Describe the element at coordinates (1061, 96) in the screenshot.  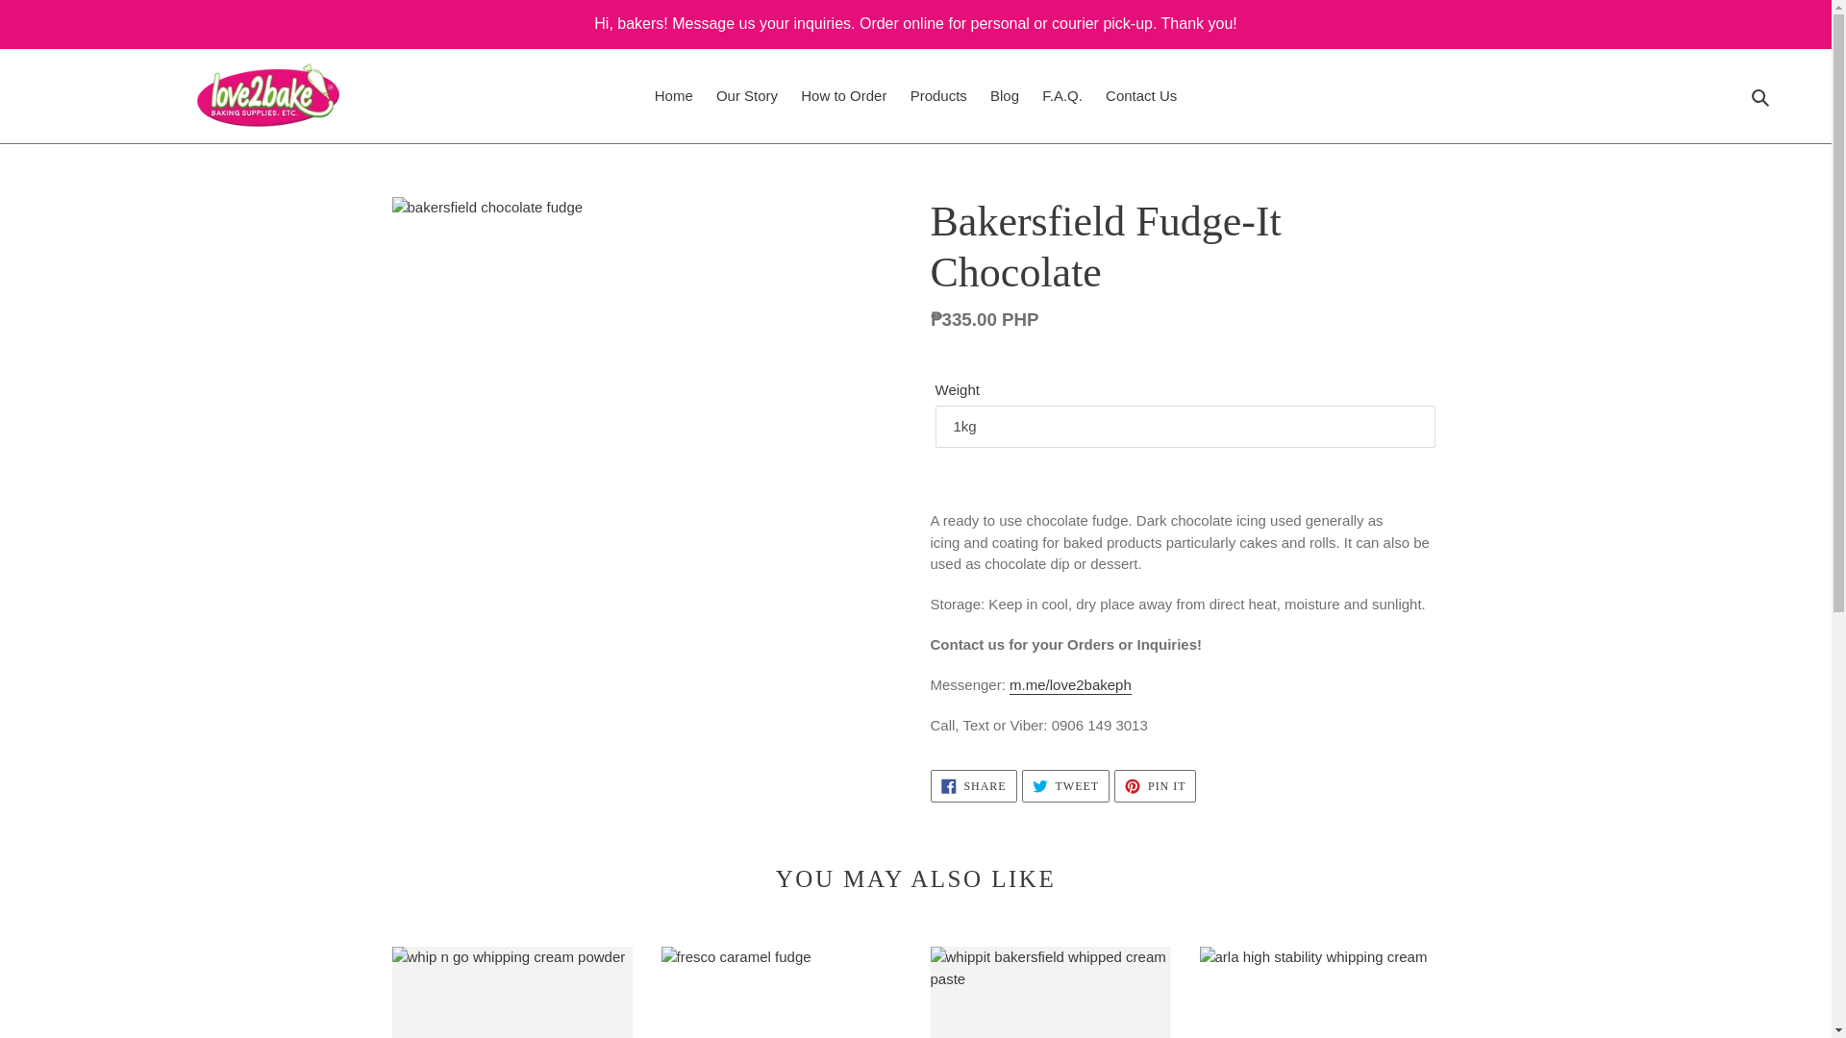
I see `F.A.Q.` at that location.